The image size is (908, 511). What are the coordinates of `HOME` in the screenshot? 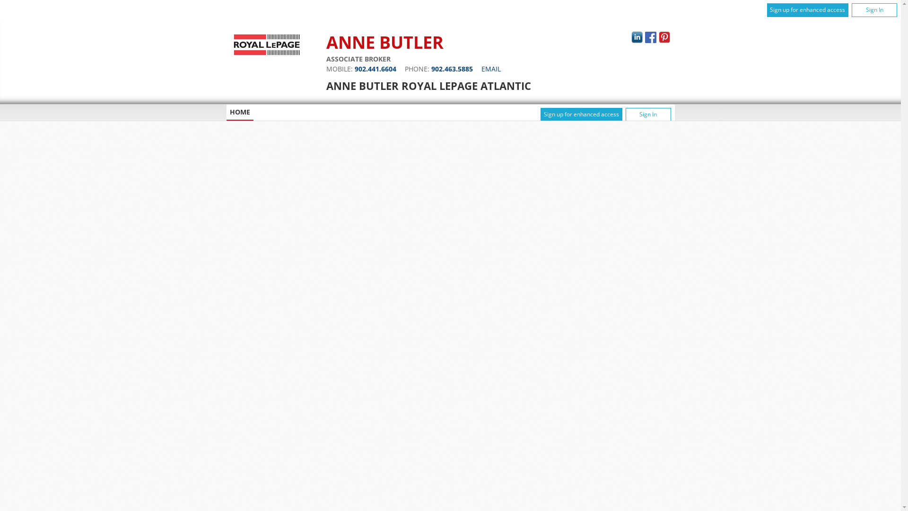 It's located at (239, 115).